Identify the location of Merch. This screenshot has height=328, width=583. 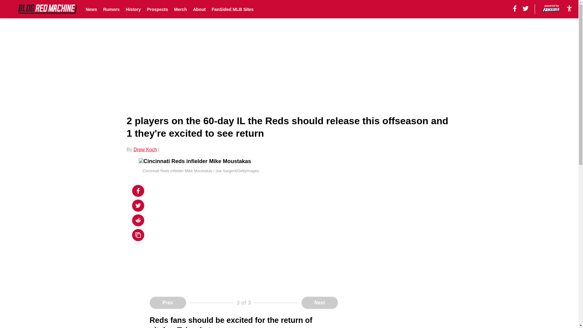
(180, 9).